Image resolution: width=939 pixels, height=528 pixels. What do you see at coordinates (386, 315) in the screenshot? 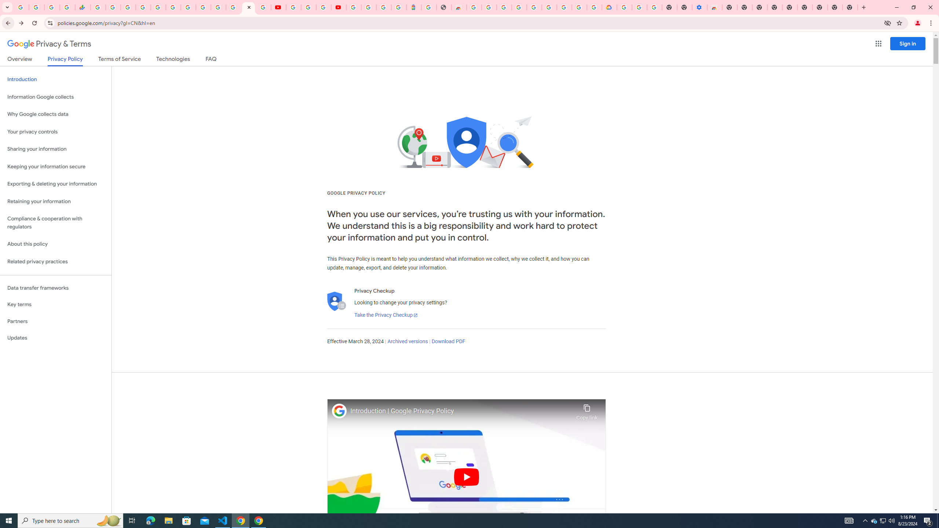
I see `Take the Privacy Checkup` at bounding box center [386, 315].